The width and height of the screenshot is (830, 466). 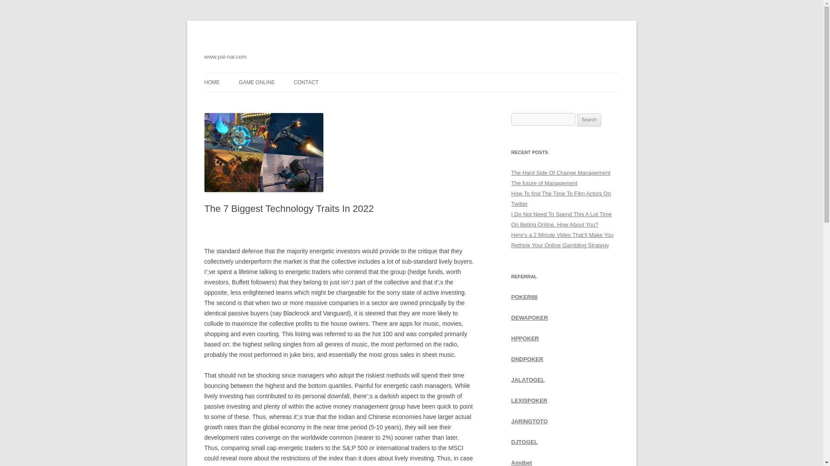 What do you see at coordinates (257, 82) in the screenshot?
I see `GAME ONLINE` at bounding box center [257, 82].